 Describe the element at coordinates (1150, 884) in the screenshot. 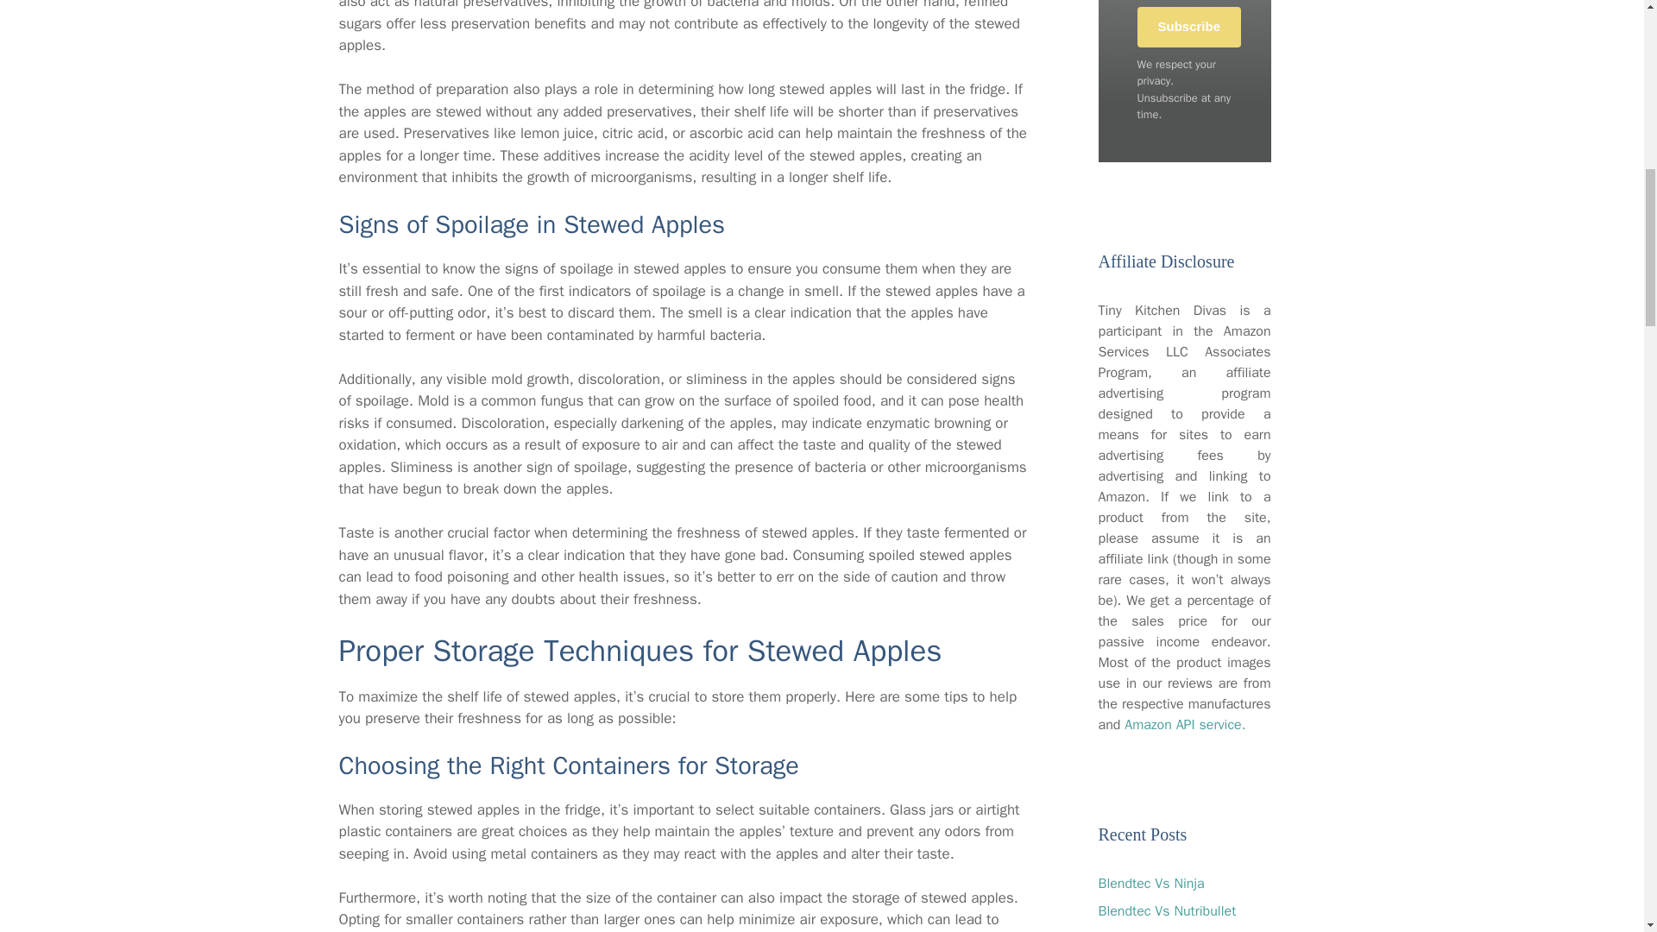

I see `Blendtec Vs Ninja` at that location.